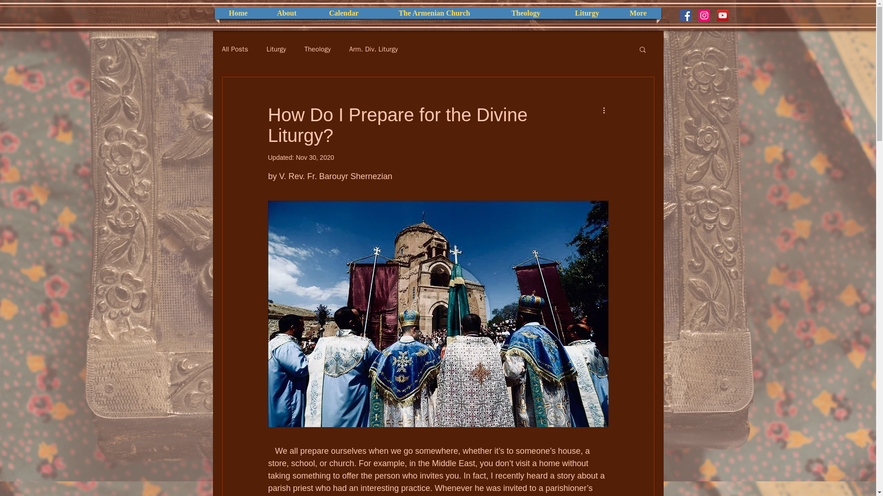  I want to click on Theology, so click(525, 13).